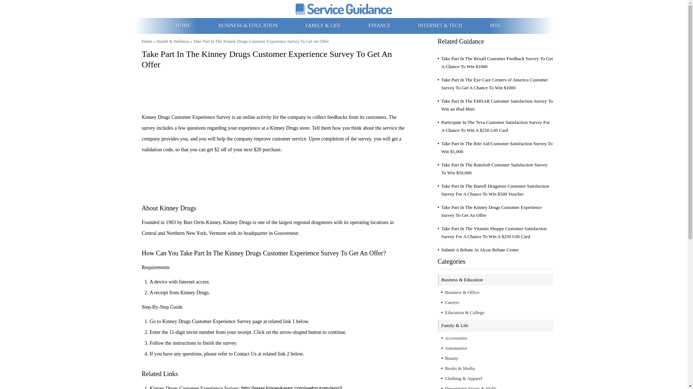  Describe the element at coordinates (275, 175) in the screenshot. I see `Advertisement` at that location.